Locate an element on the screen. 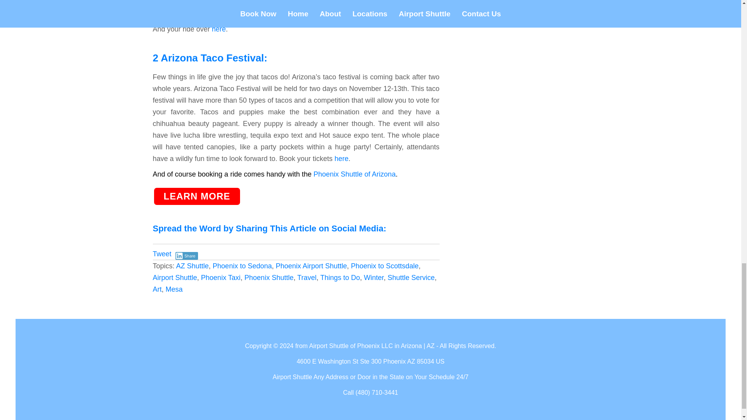 The width and height of the screenshot is (747, 420). 4600 E Washington St Ste 300 is located at coordinates (338, 362).